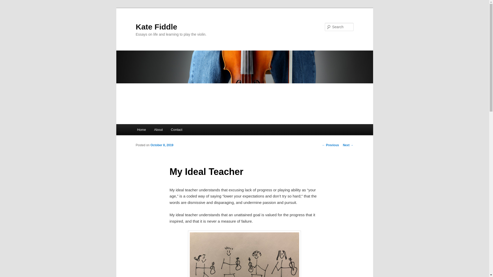  Describe the element at coordinates (141, 130) in the screenshot. I see `Home` at that location.